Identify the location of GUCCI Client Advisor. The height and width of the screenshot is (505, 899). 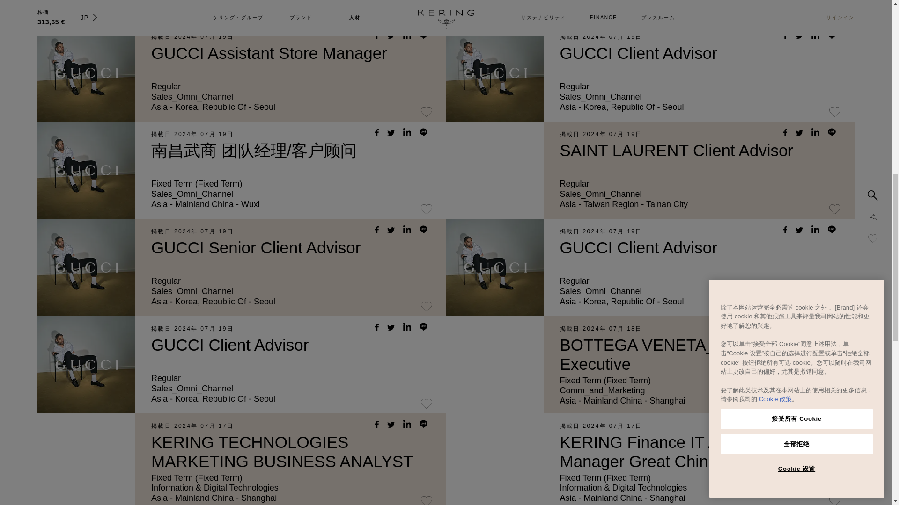
(639, 52).